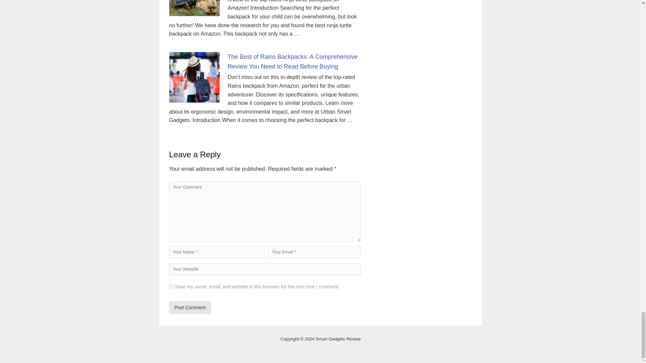 This screenshot has width=646, height=363. I want to click on yes, so click(171, 286).